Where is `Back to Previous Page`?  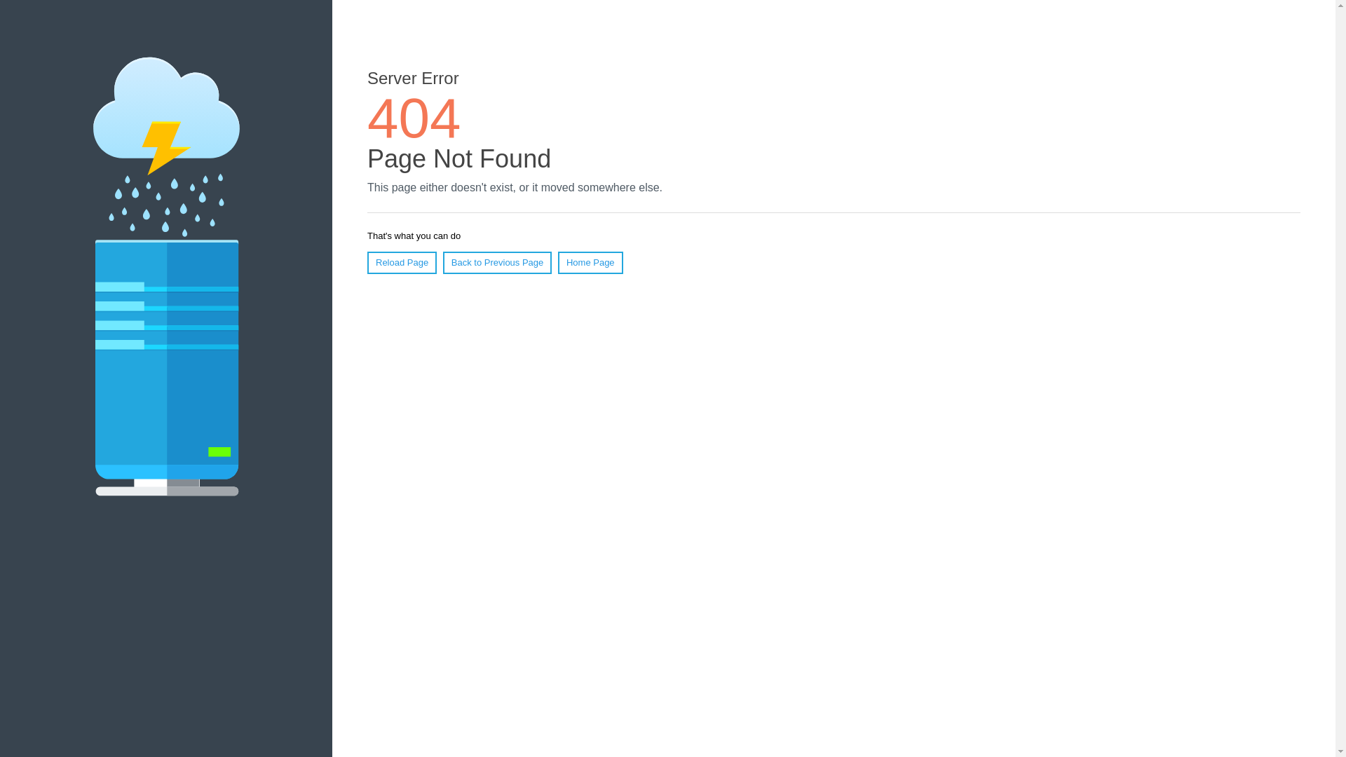
Back to Previous Page is located at coordinates (498, 263).